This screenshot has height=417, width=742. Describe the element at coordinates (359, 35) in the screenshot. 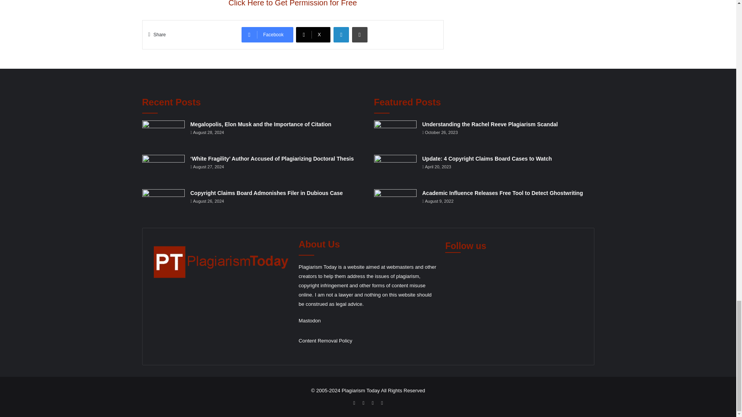

I see `Print` at that location.